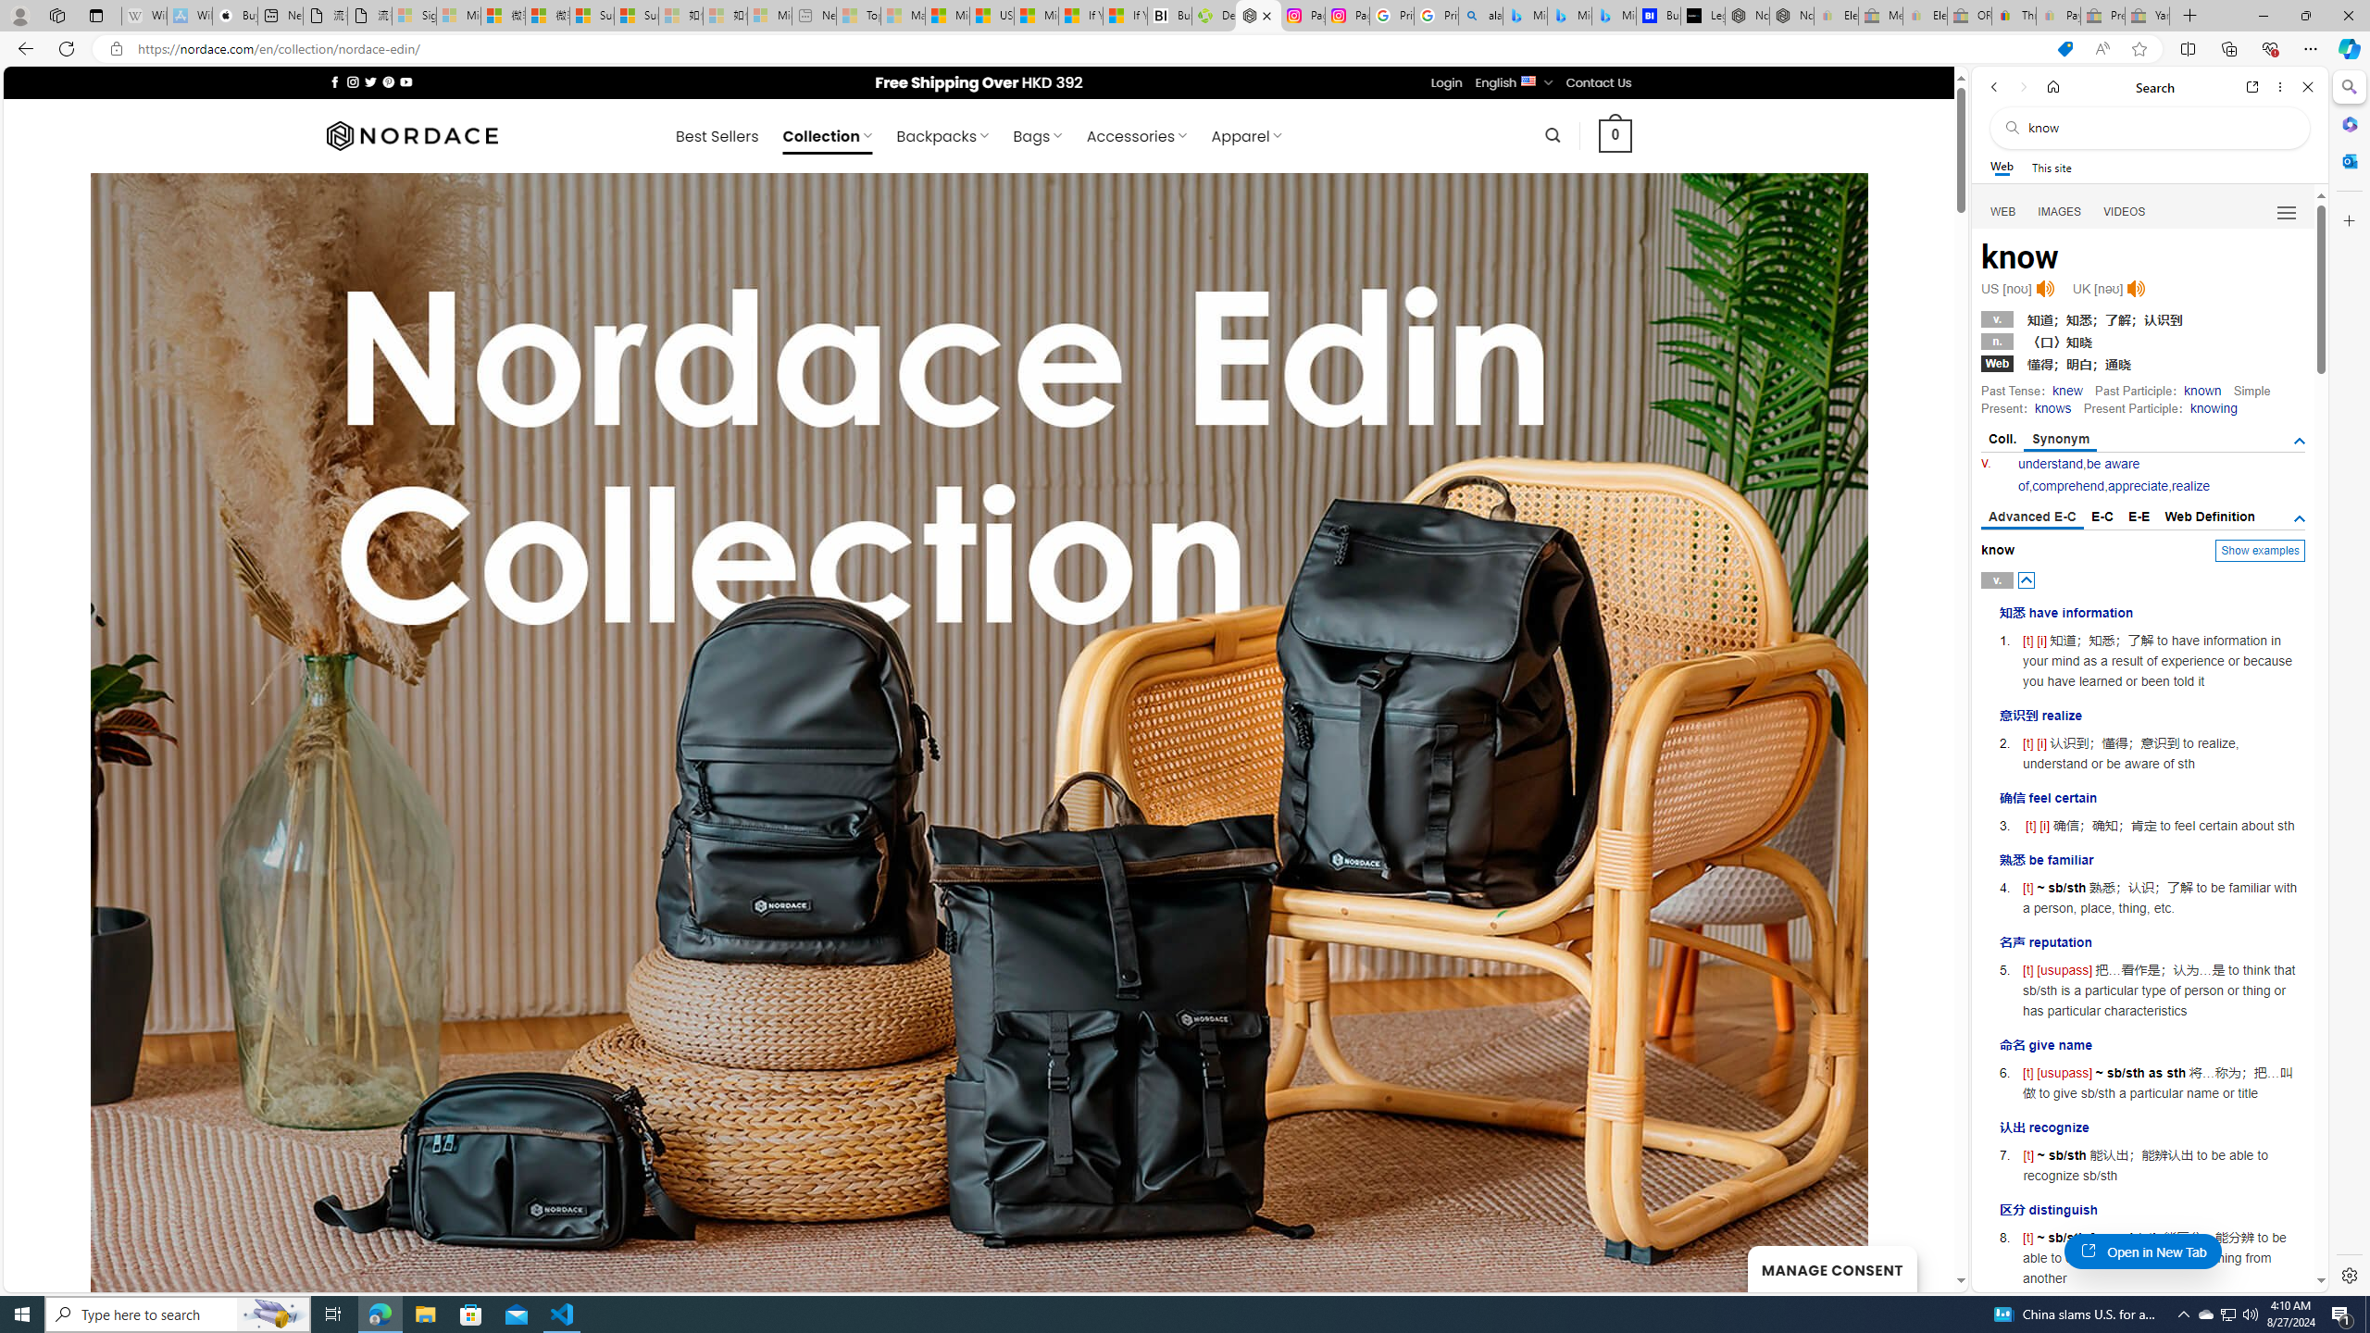  Describe the element at coordinates (2103, 16) in the screenshot. I see `Press Room - eBay Inc. - Sleeping` at that location.